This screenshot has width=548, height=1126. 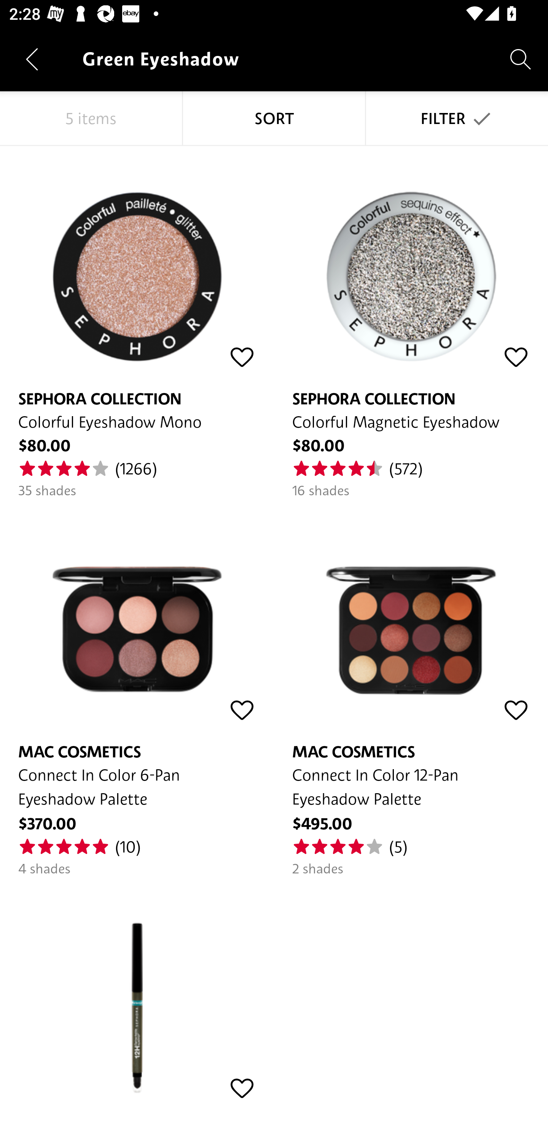 What do you see at coordinates (137, 992) in the screenshot?
I see `SEPHORA COLLECTION` at bounding box center [137, 992].